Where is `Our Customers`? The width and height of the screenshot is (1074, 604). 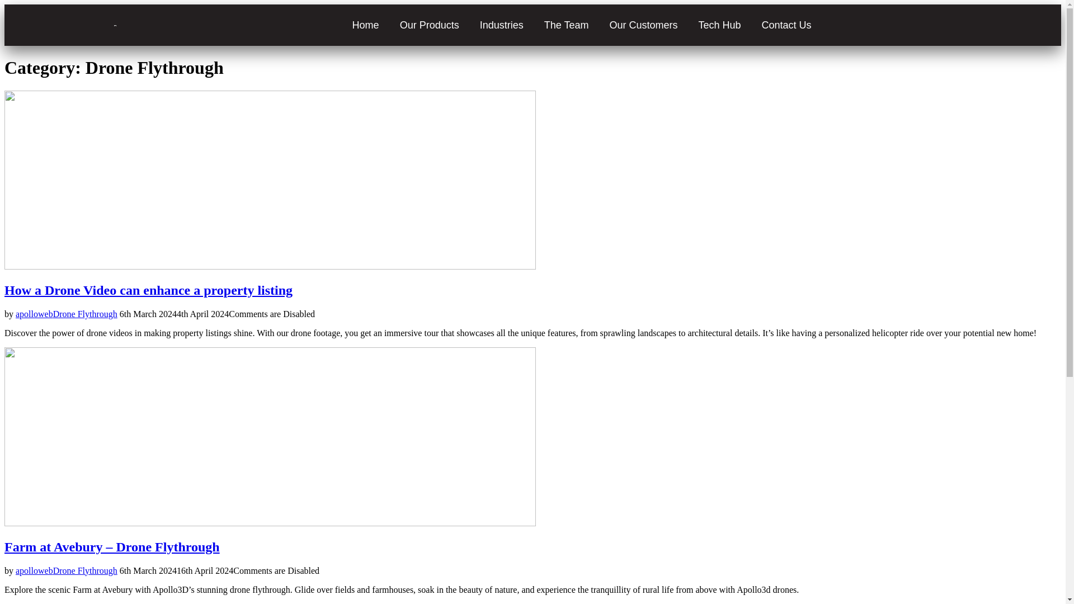 Our Customers is located at coordinates (643, 25).